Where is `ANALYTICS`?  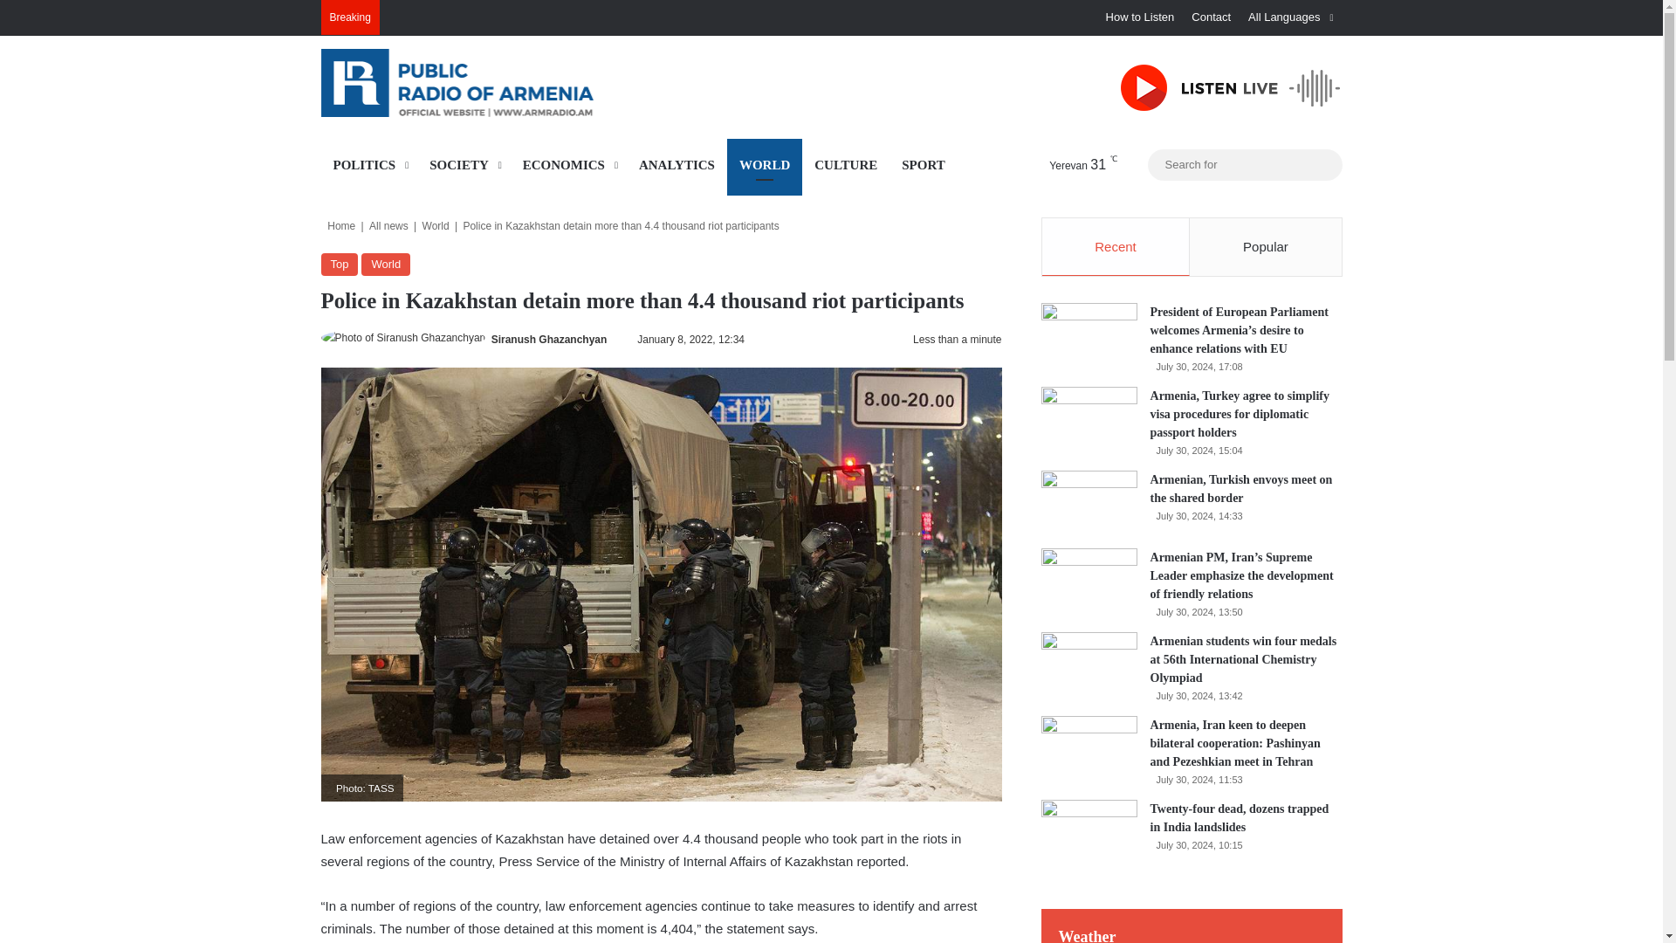 ANALYTICS is located at coordinates (677, 164).